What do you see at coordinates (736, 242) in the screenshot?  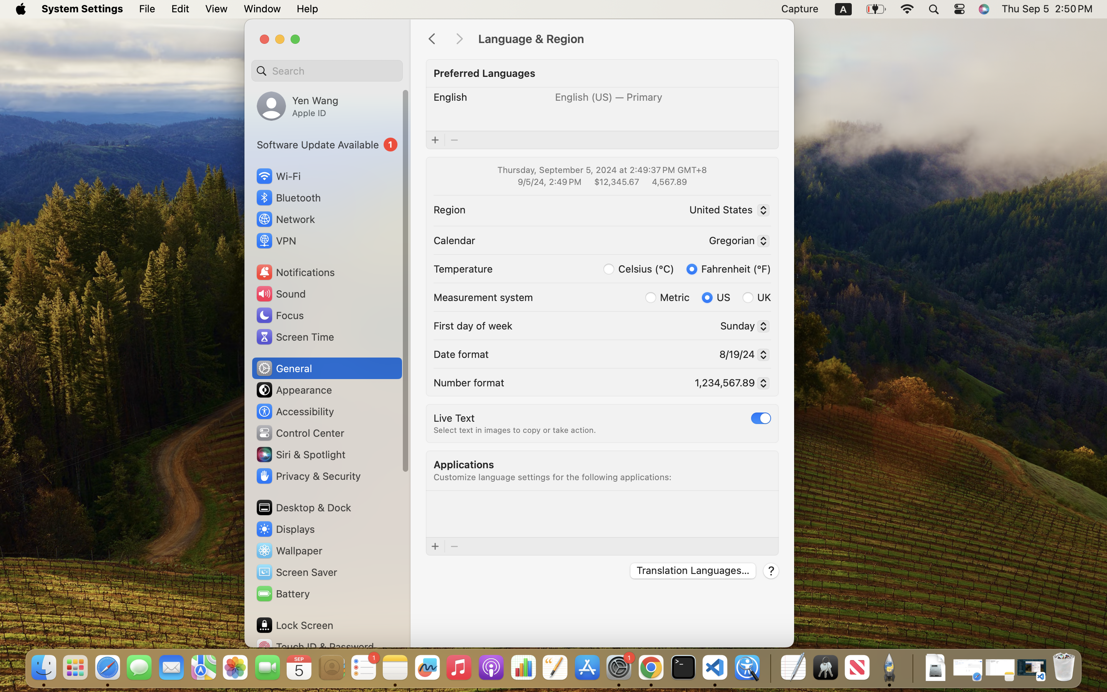 I see `Gregorian` at bounding box center [736, 242].